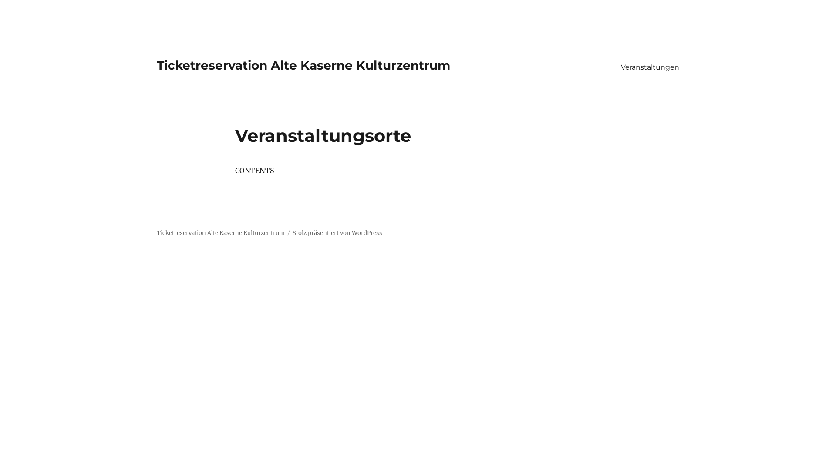 The width and height of the screenshot is (836, 470). What do you see at coordinates (303, 65) in the screenshot?
I see `Ticketreservation Alte Kaserne Kulturzentrum` at bounding box center [303, 65].